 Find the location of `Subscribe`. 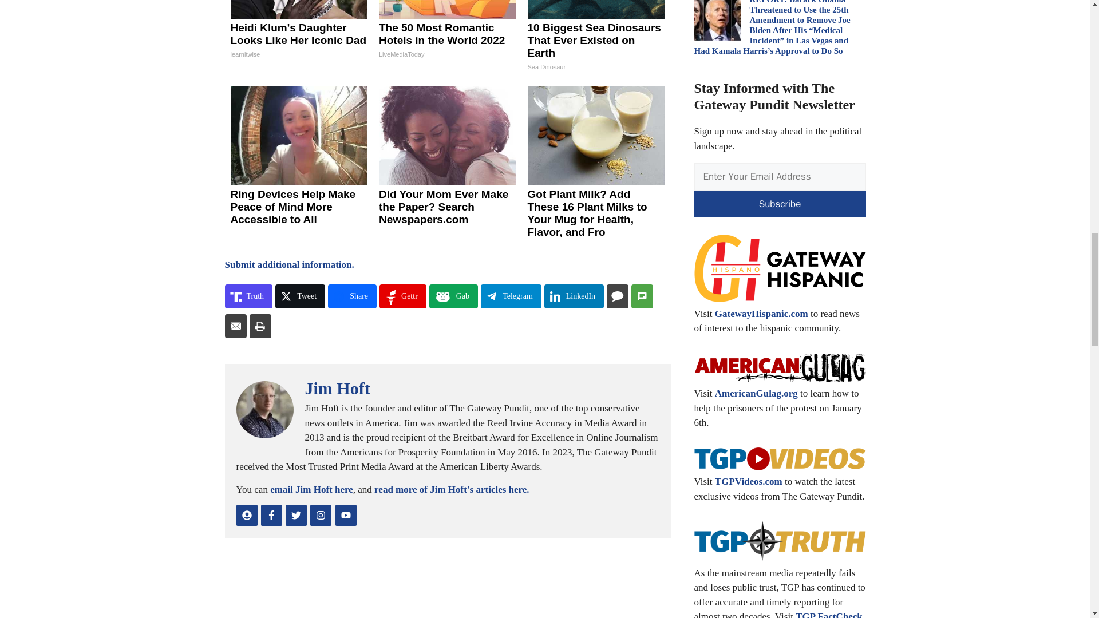

Subscribe is located at coordinates (780, 204).